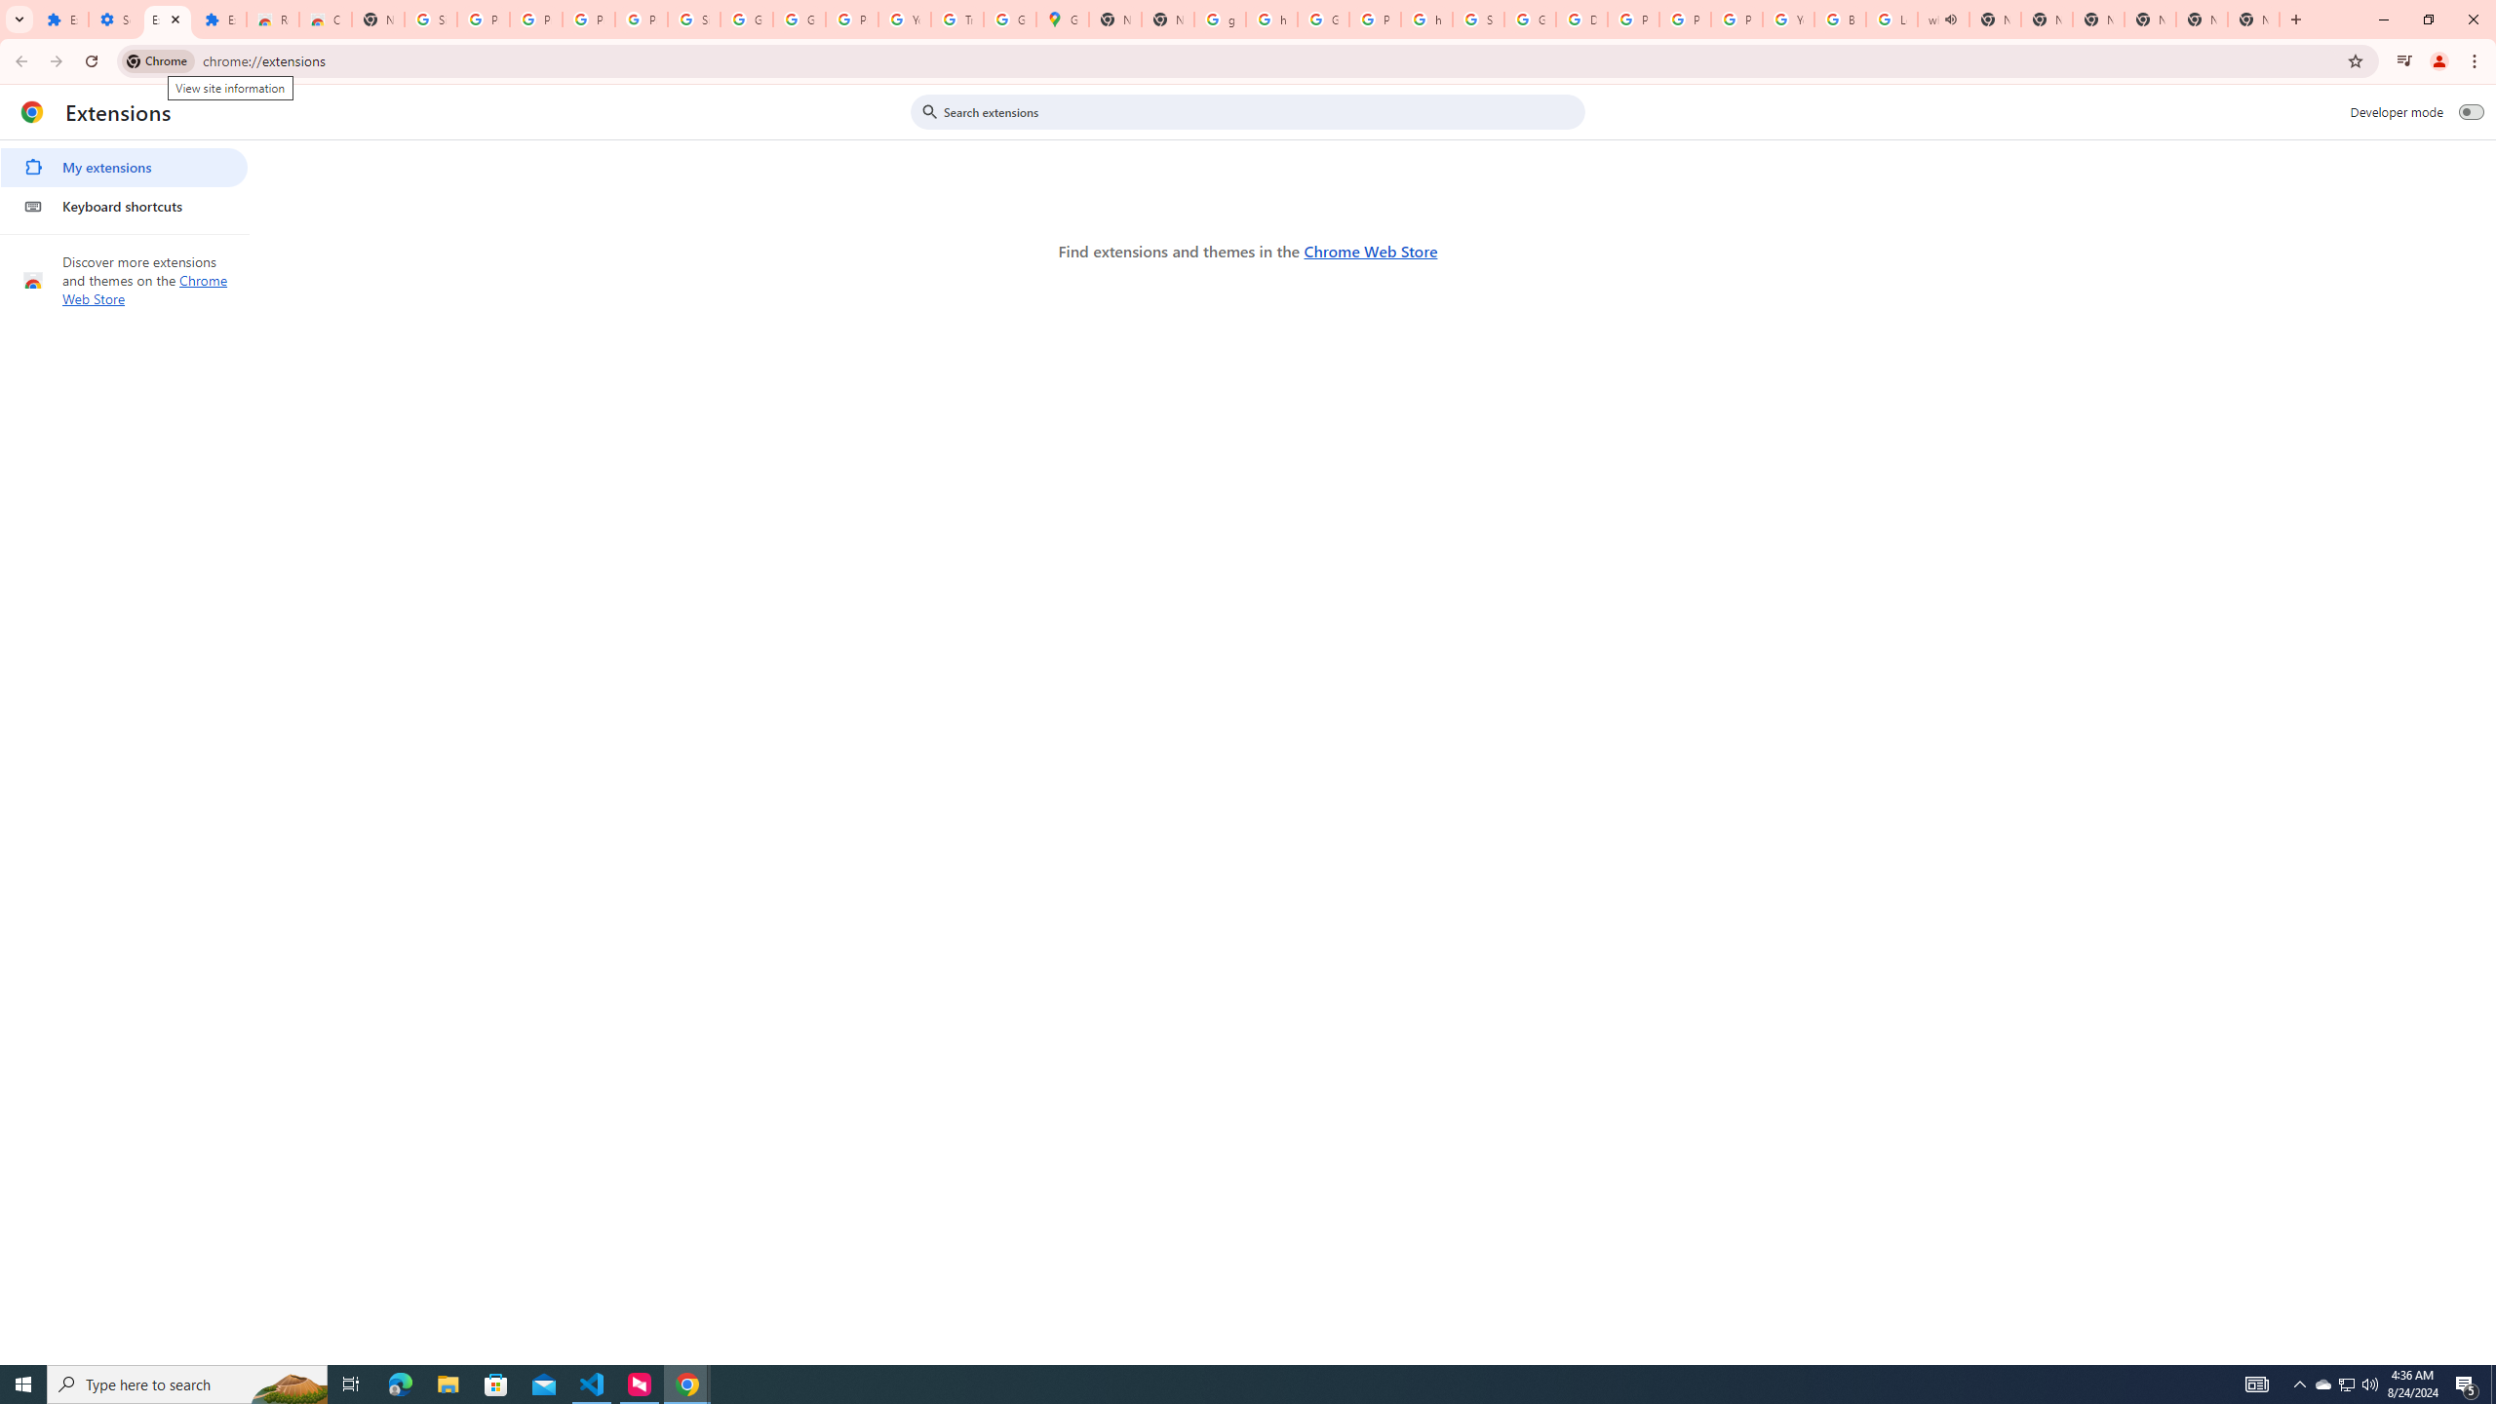 Image resolution: width=2496 pixels, height=1404 pixels. I want to click on Chrome Web Store - Themes, so click(326, 19).